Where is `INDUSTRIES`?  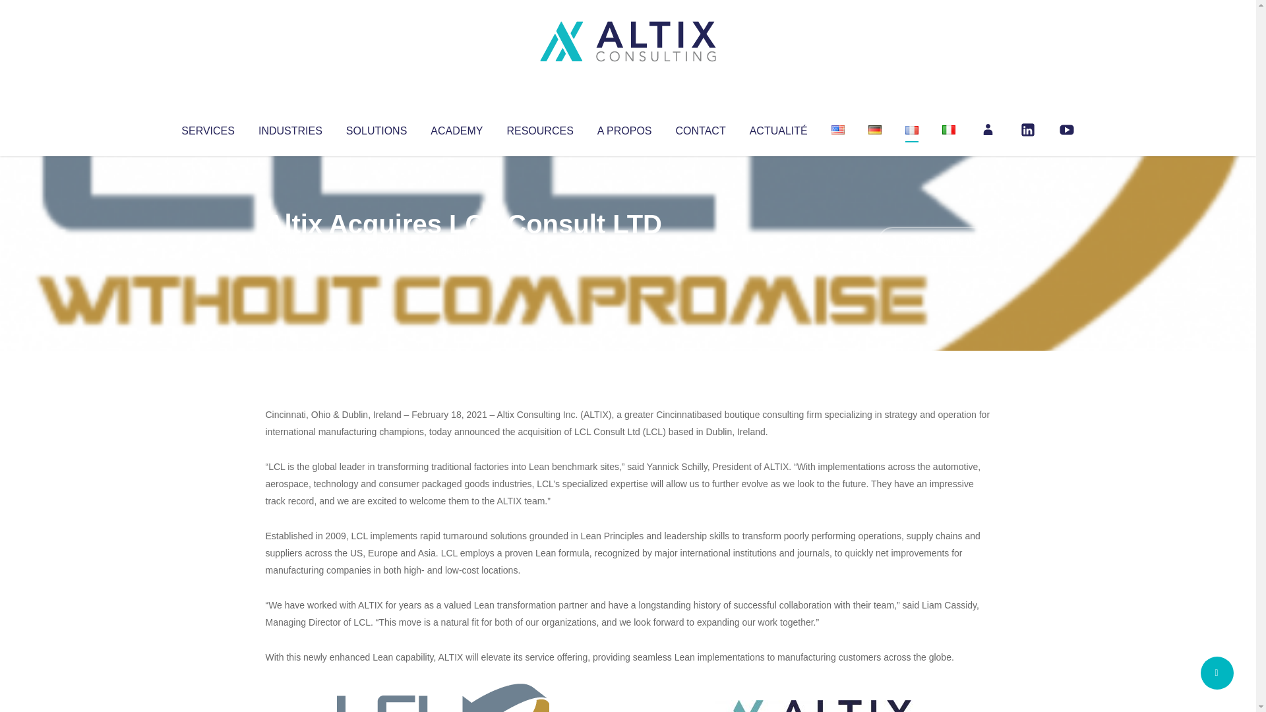 INDUSTRIES is located at coordinates (290, 128).